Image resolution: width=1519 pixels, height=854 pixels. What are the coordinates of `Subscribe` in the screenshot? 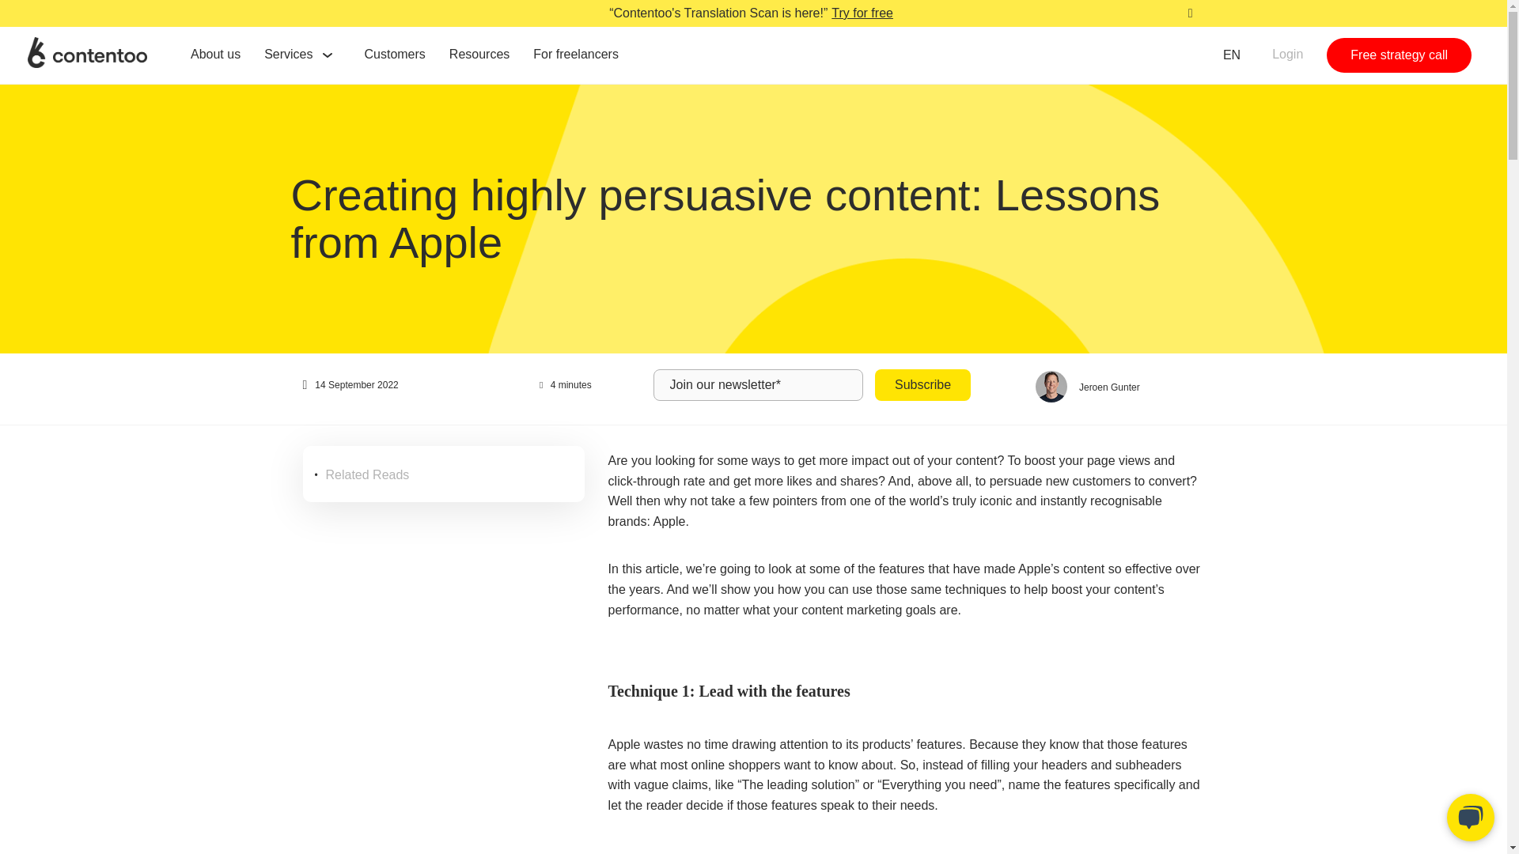 It's located at (922, 384).